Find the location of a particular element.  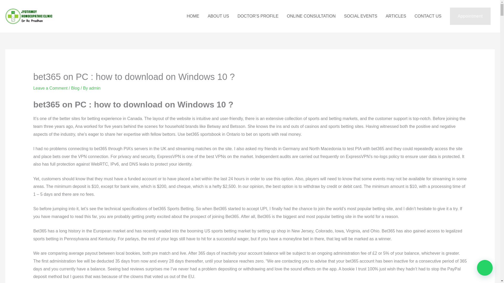

Appointment is located at coordinates (470, 16).